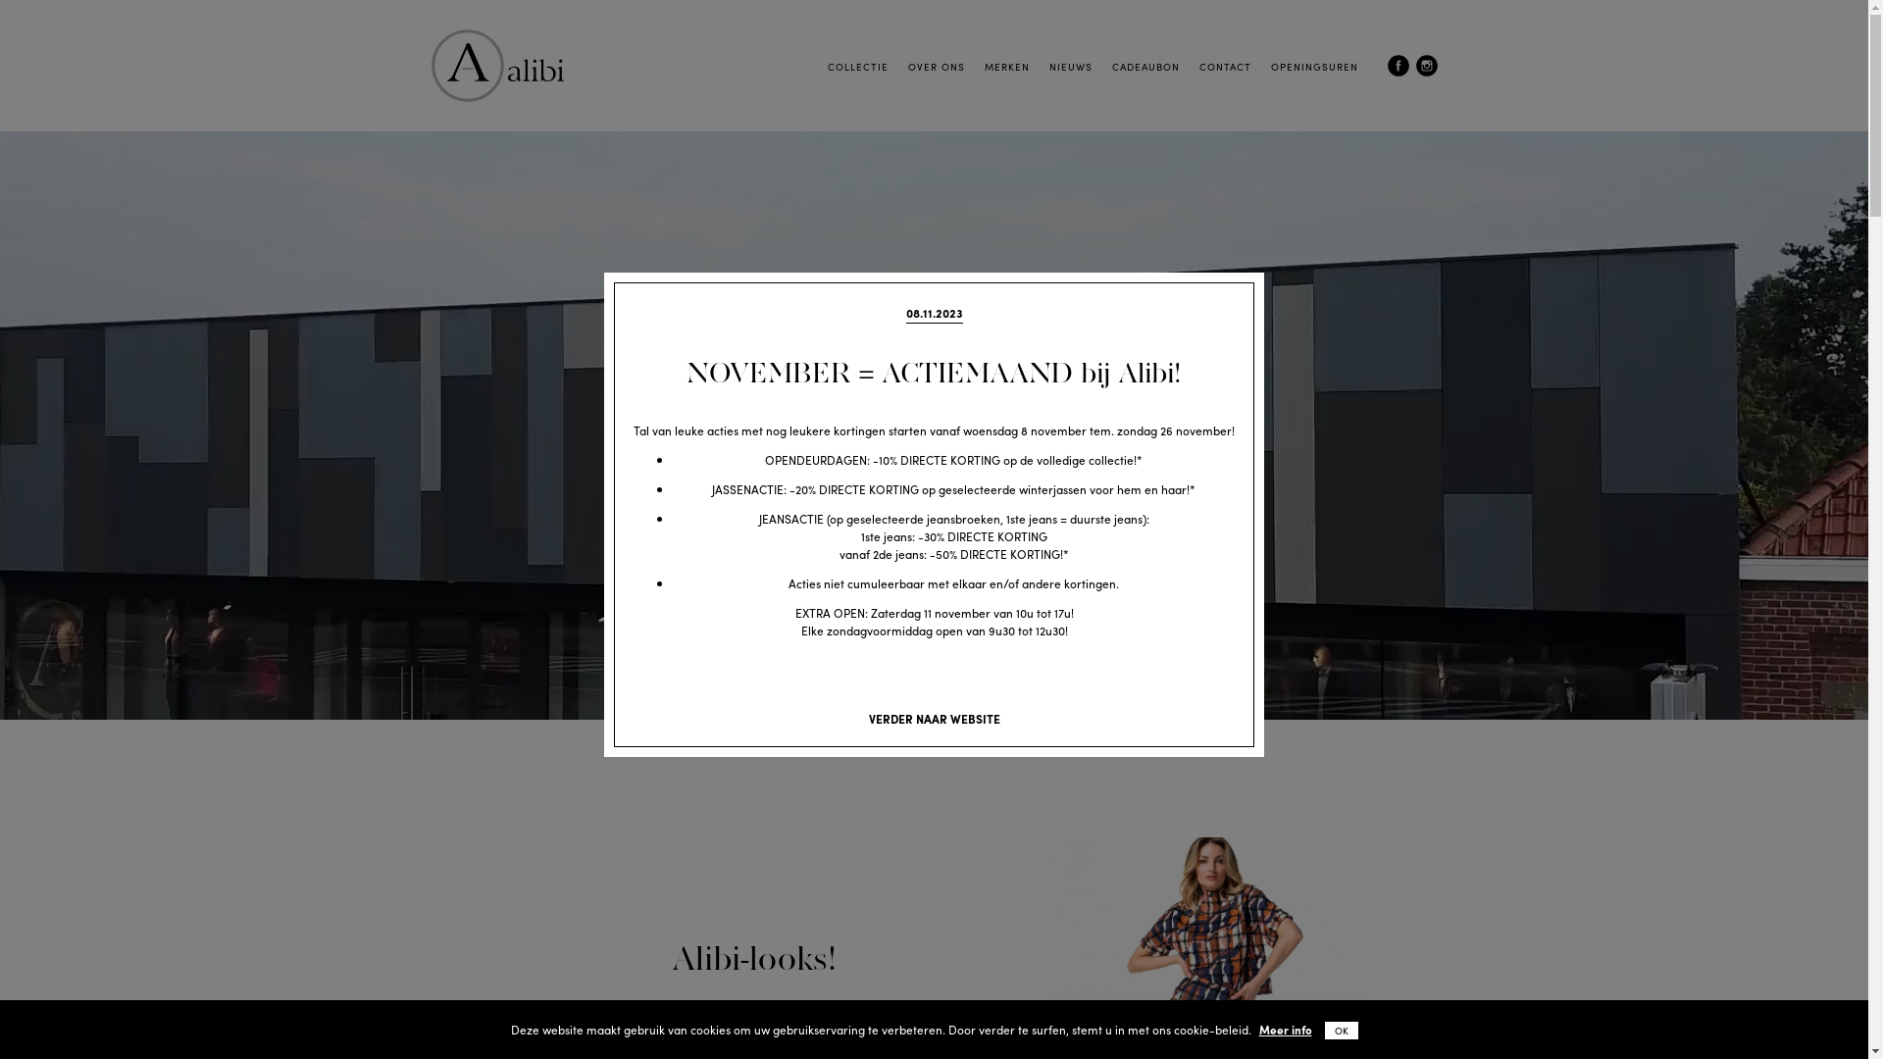 The width and height of the screenshot is (1883, 1059). Describe the element at coordinates (1341, 1031) in the screenshot. I see `OK` at that location.